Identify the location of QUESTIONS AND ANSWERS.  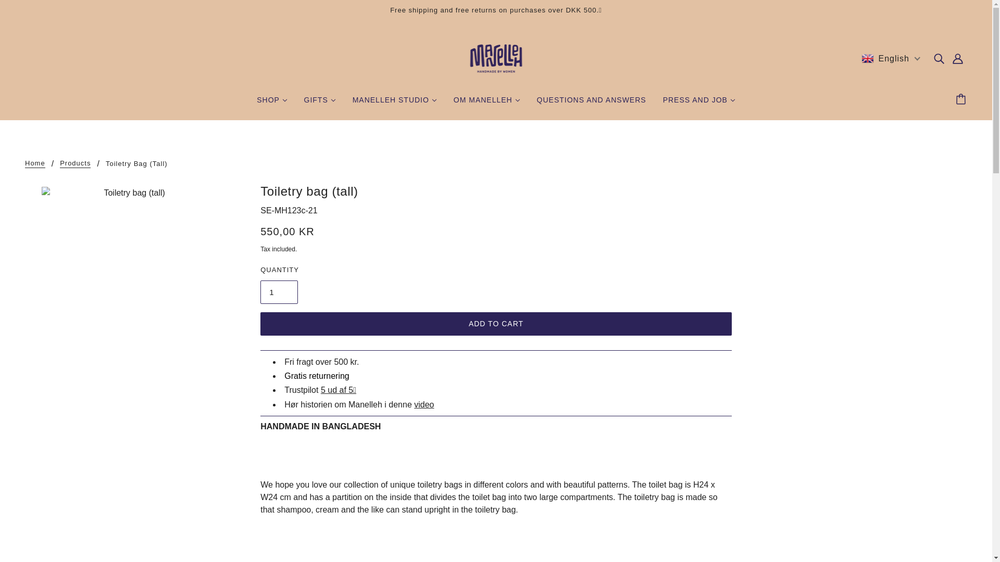
(592, 104).